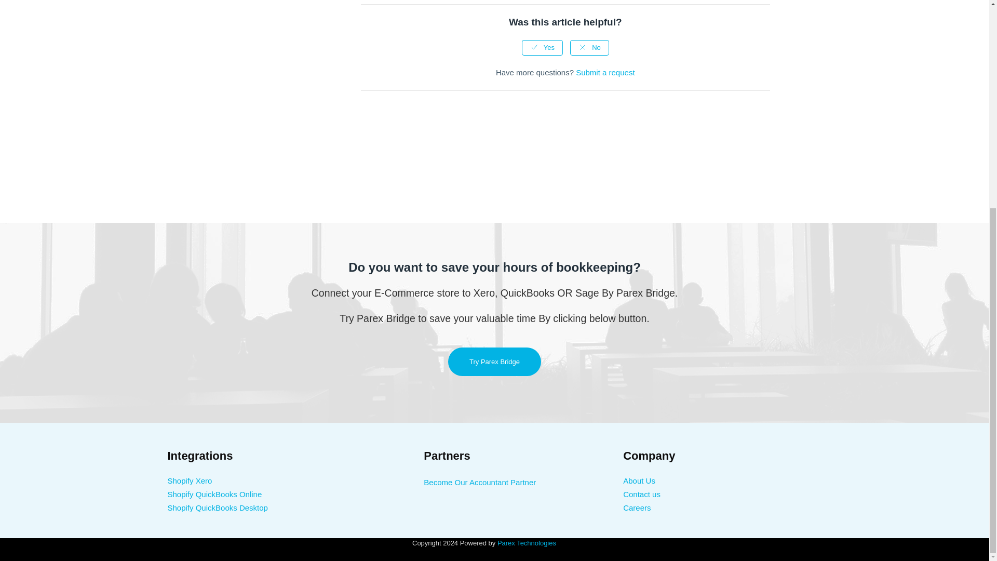  I want to click on Shopify Xero, so click(189, 480).